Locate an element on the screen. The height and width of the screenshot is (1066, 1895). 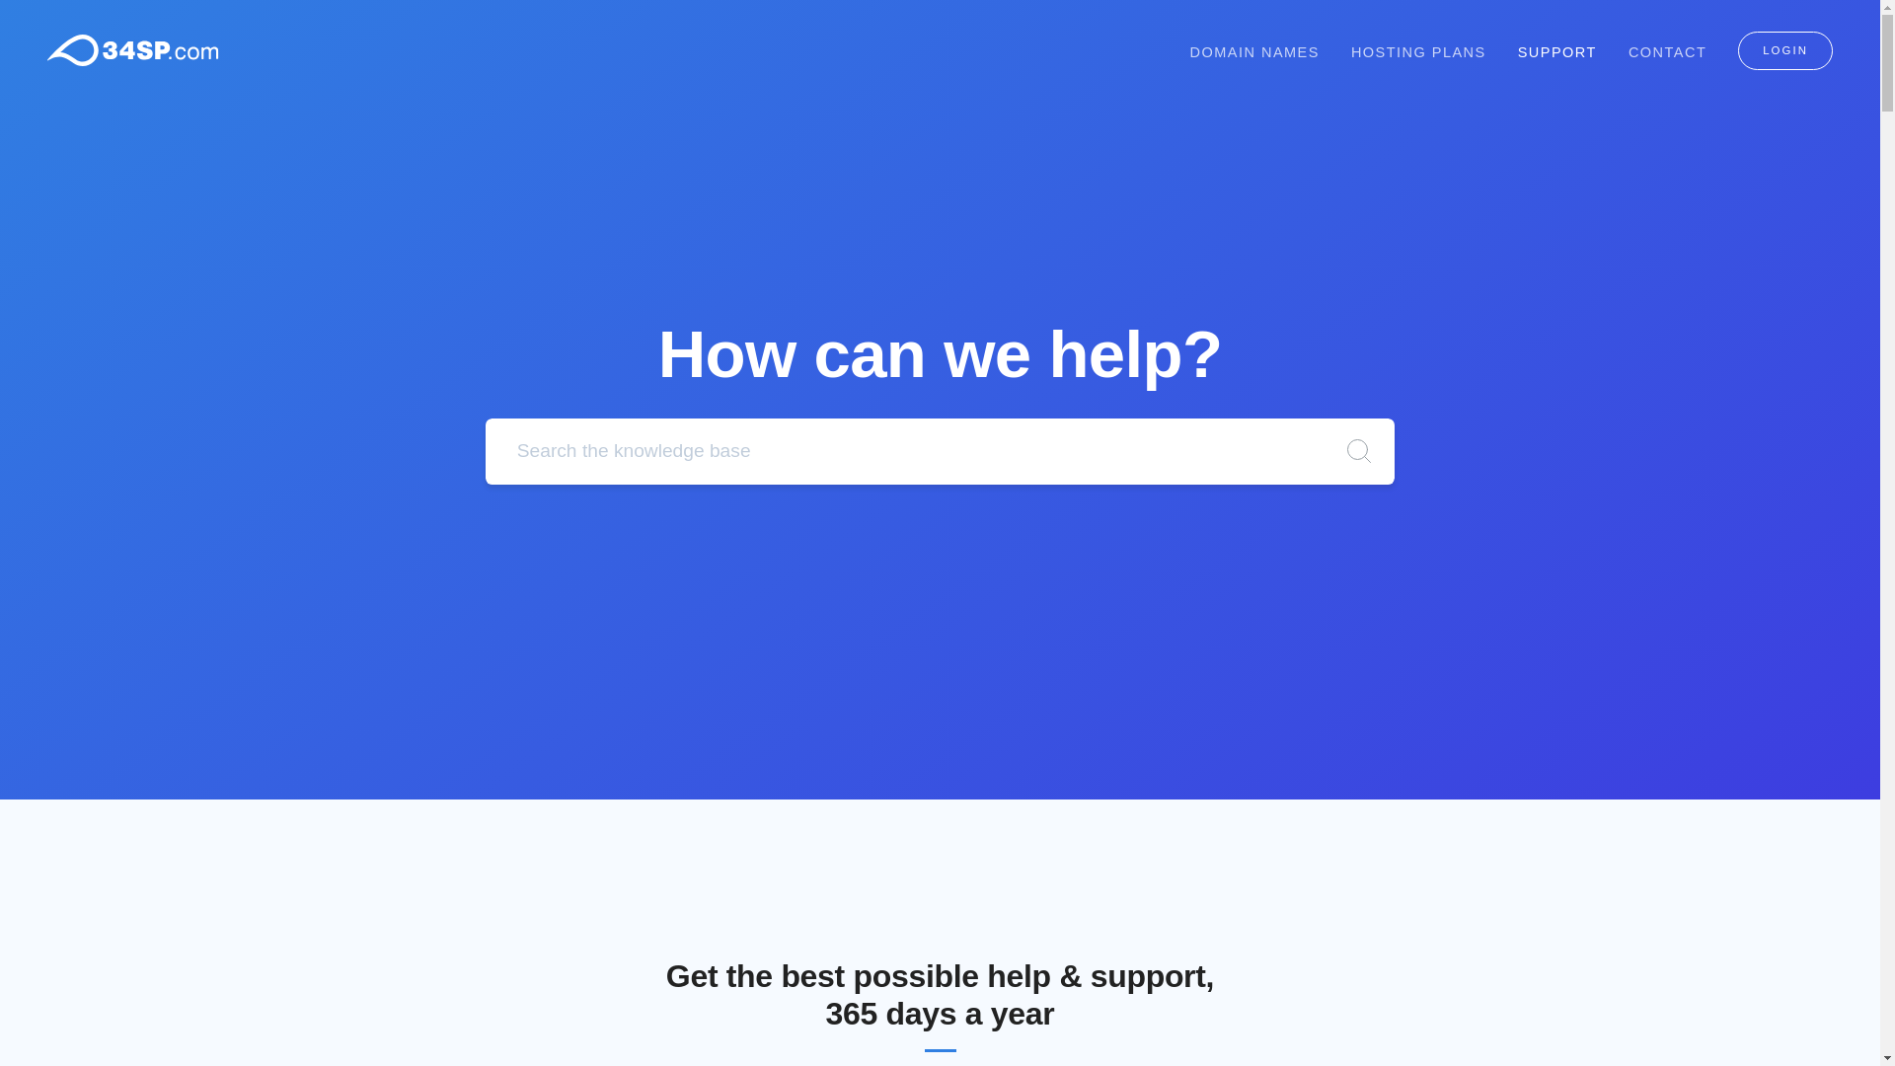
HOSTING PLANS is located at coordinates (1419, 52).